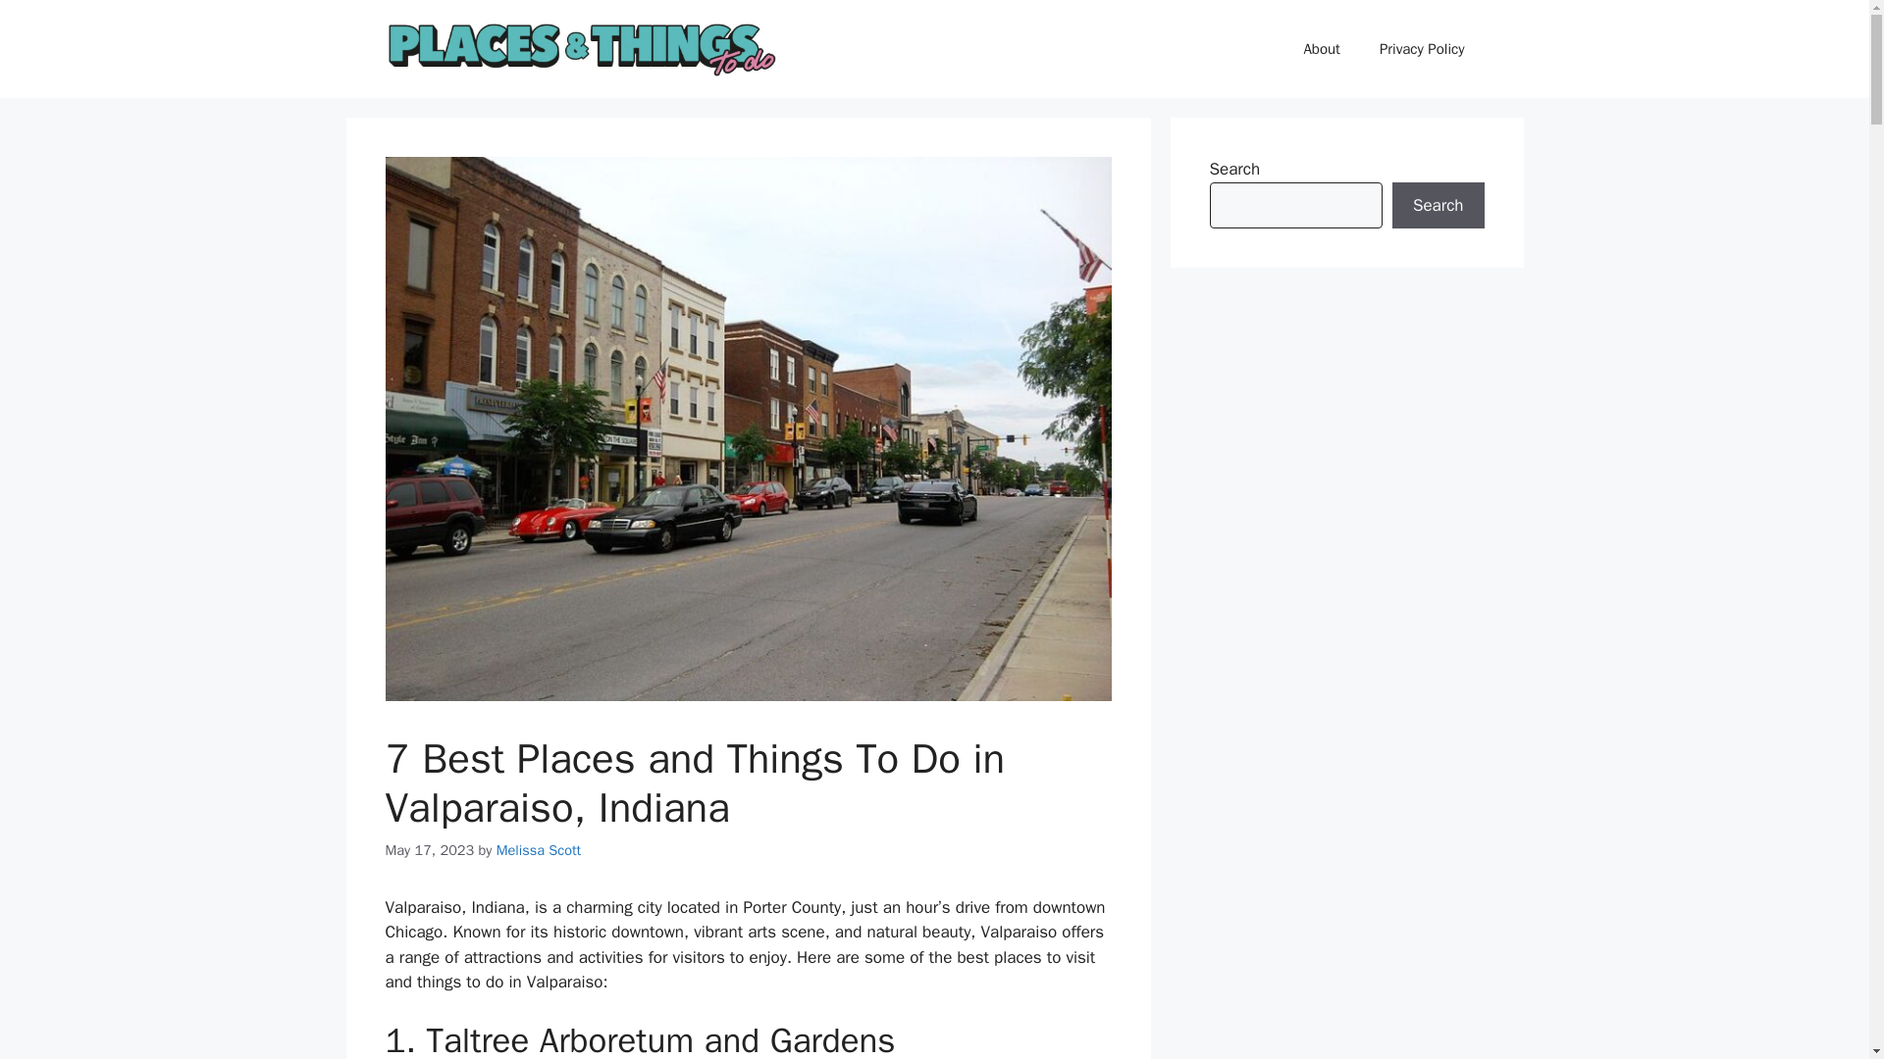  What do you see at coordinates (540, 849) in the screenshot?
I see `View all posts by Melissa Scott` at bounding box center [540, 849].